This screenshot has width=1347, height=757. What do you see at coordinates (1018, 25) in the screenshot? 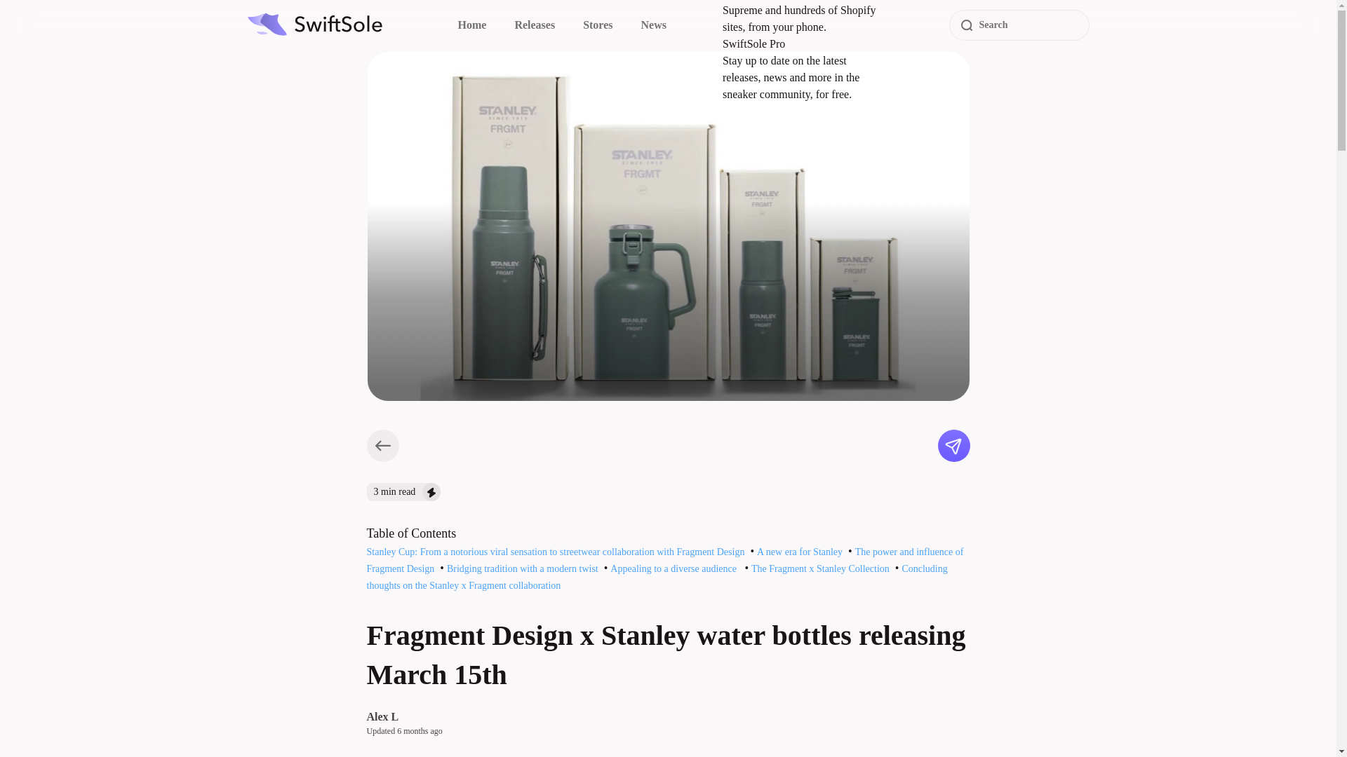
I see `Search` at bounding box center [1018, 25].